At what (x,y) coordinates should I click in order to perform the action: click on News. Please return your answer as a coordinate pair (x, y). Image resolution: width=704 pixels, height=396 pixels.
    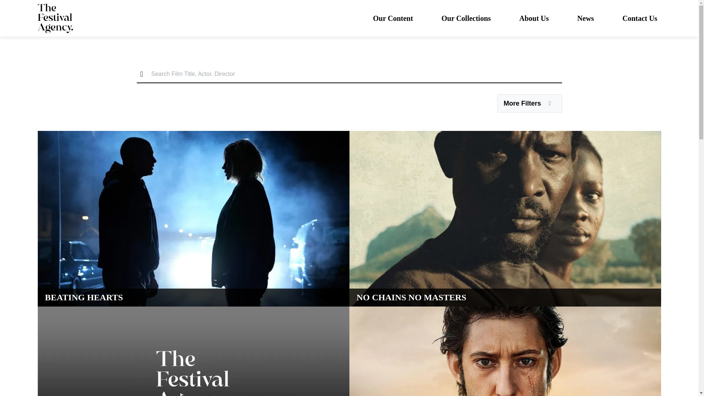
    Looking at the image, I should click on (586, 19).